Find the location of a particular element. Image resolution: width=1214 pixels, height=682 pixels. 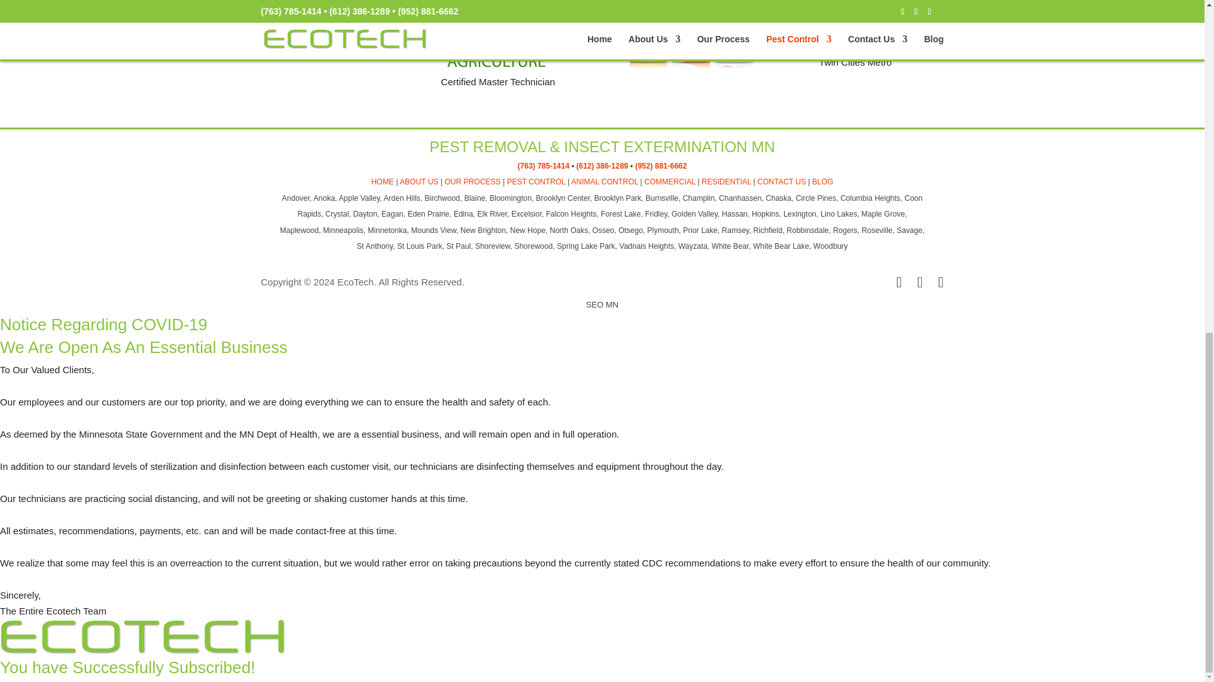

Search Engine Optimization MN is located at coordinates (602, 304).